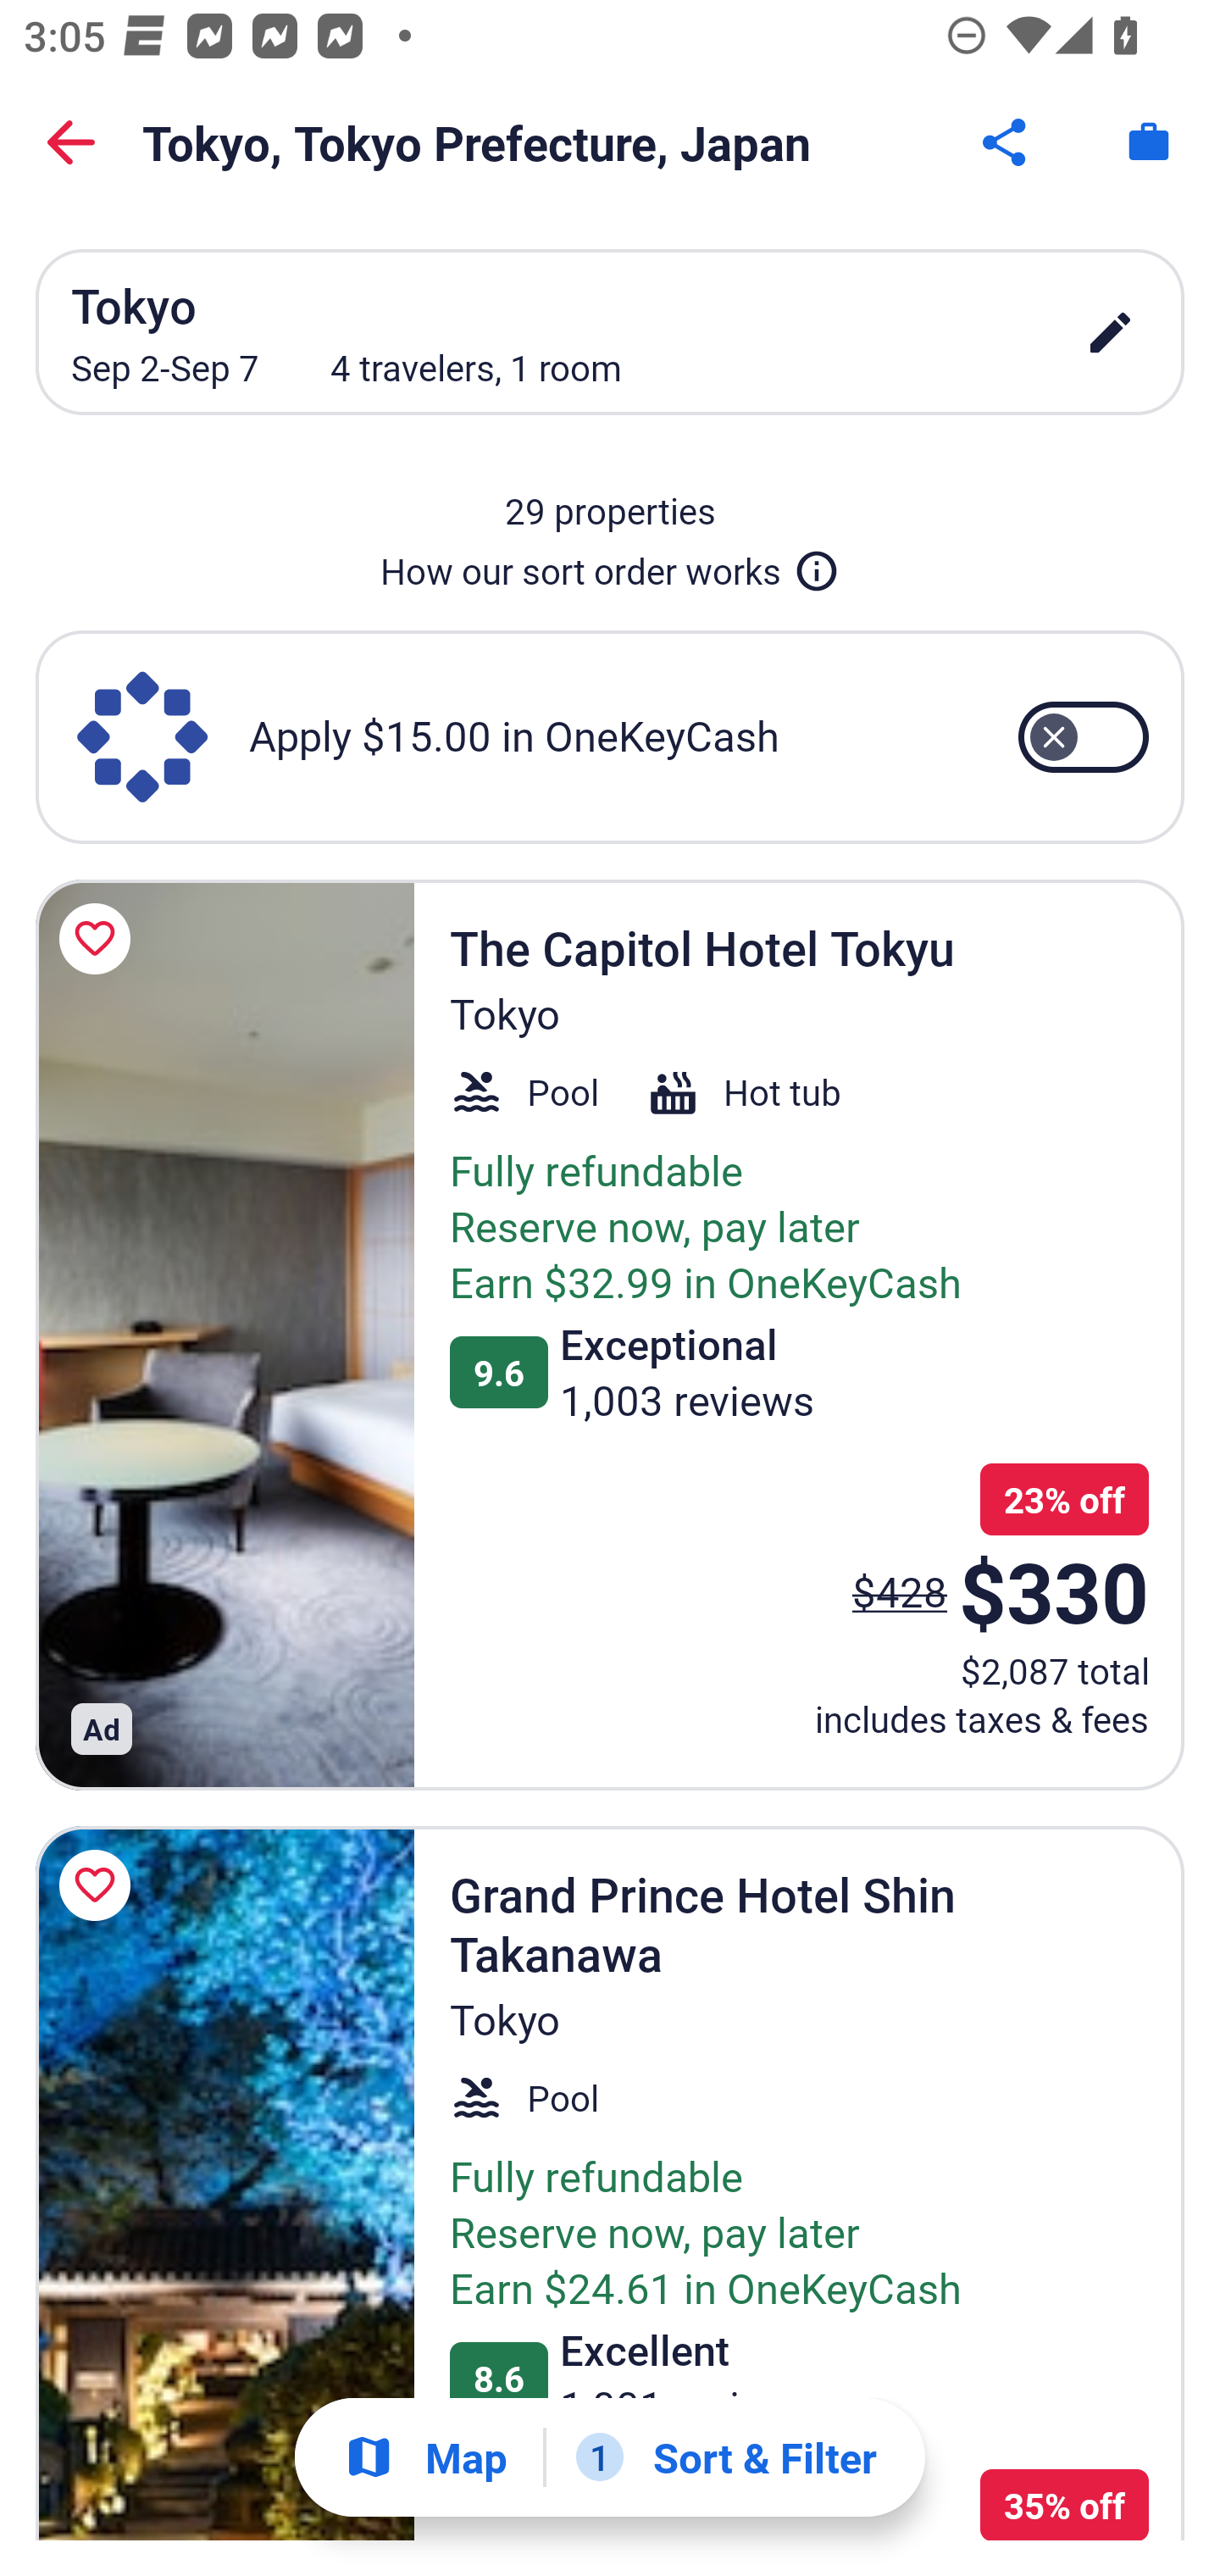 This screenshot has height=2576, width=1220. Describe the element at coordinates (425, 2457) in the screenshot. I see `Show map Map Show map Button` at that location.